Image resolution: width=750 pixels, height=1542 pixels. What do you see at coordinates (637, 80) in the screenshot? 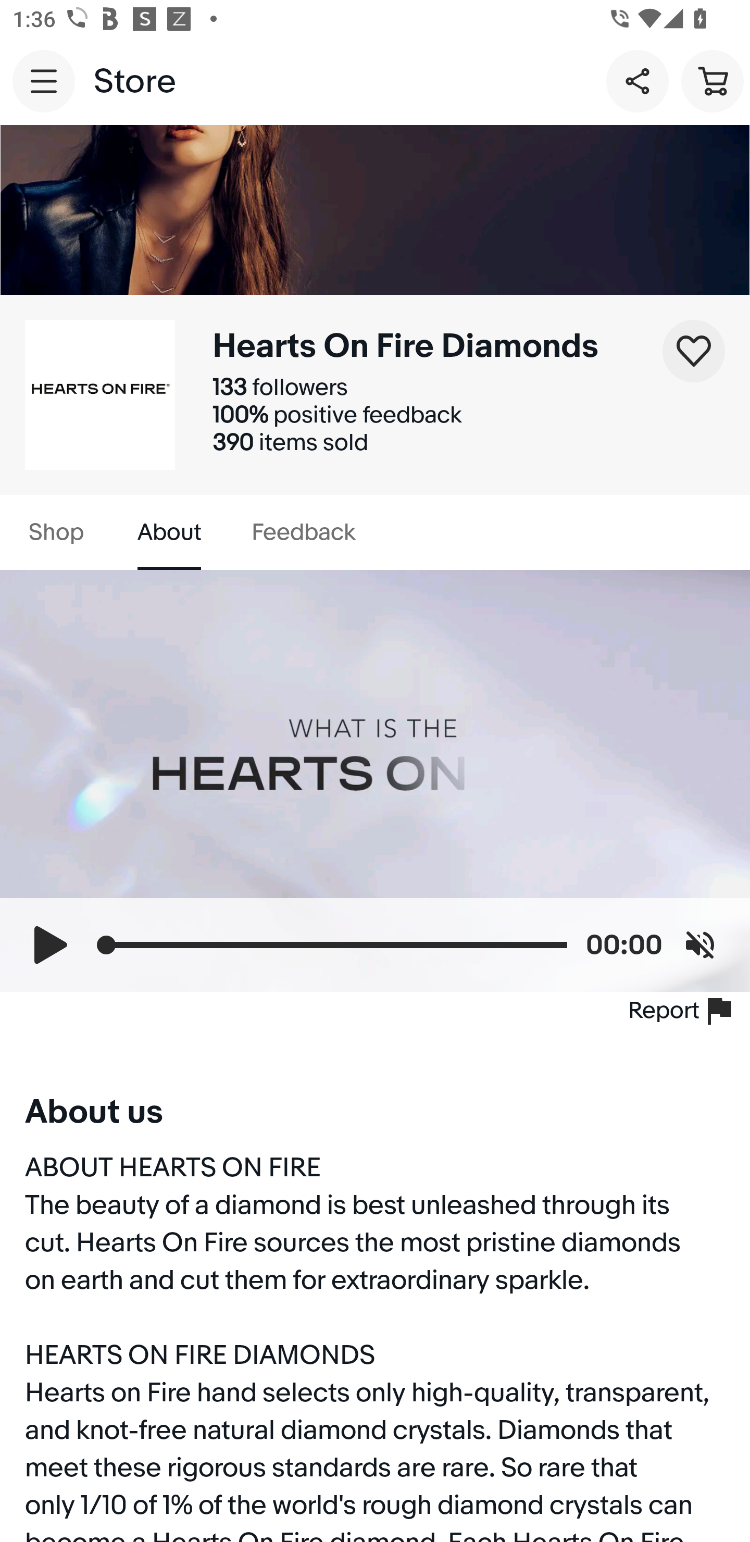
I see `Share this page` at bounding box center [637, 80].